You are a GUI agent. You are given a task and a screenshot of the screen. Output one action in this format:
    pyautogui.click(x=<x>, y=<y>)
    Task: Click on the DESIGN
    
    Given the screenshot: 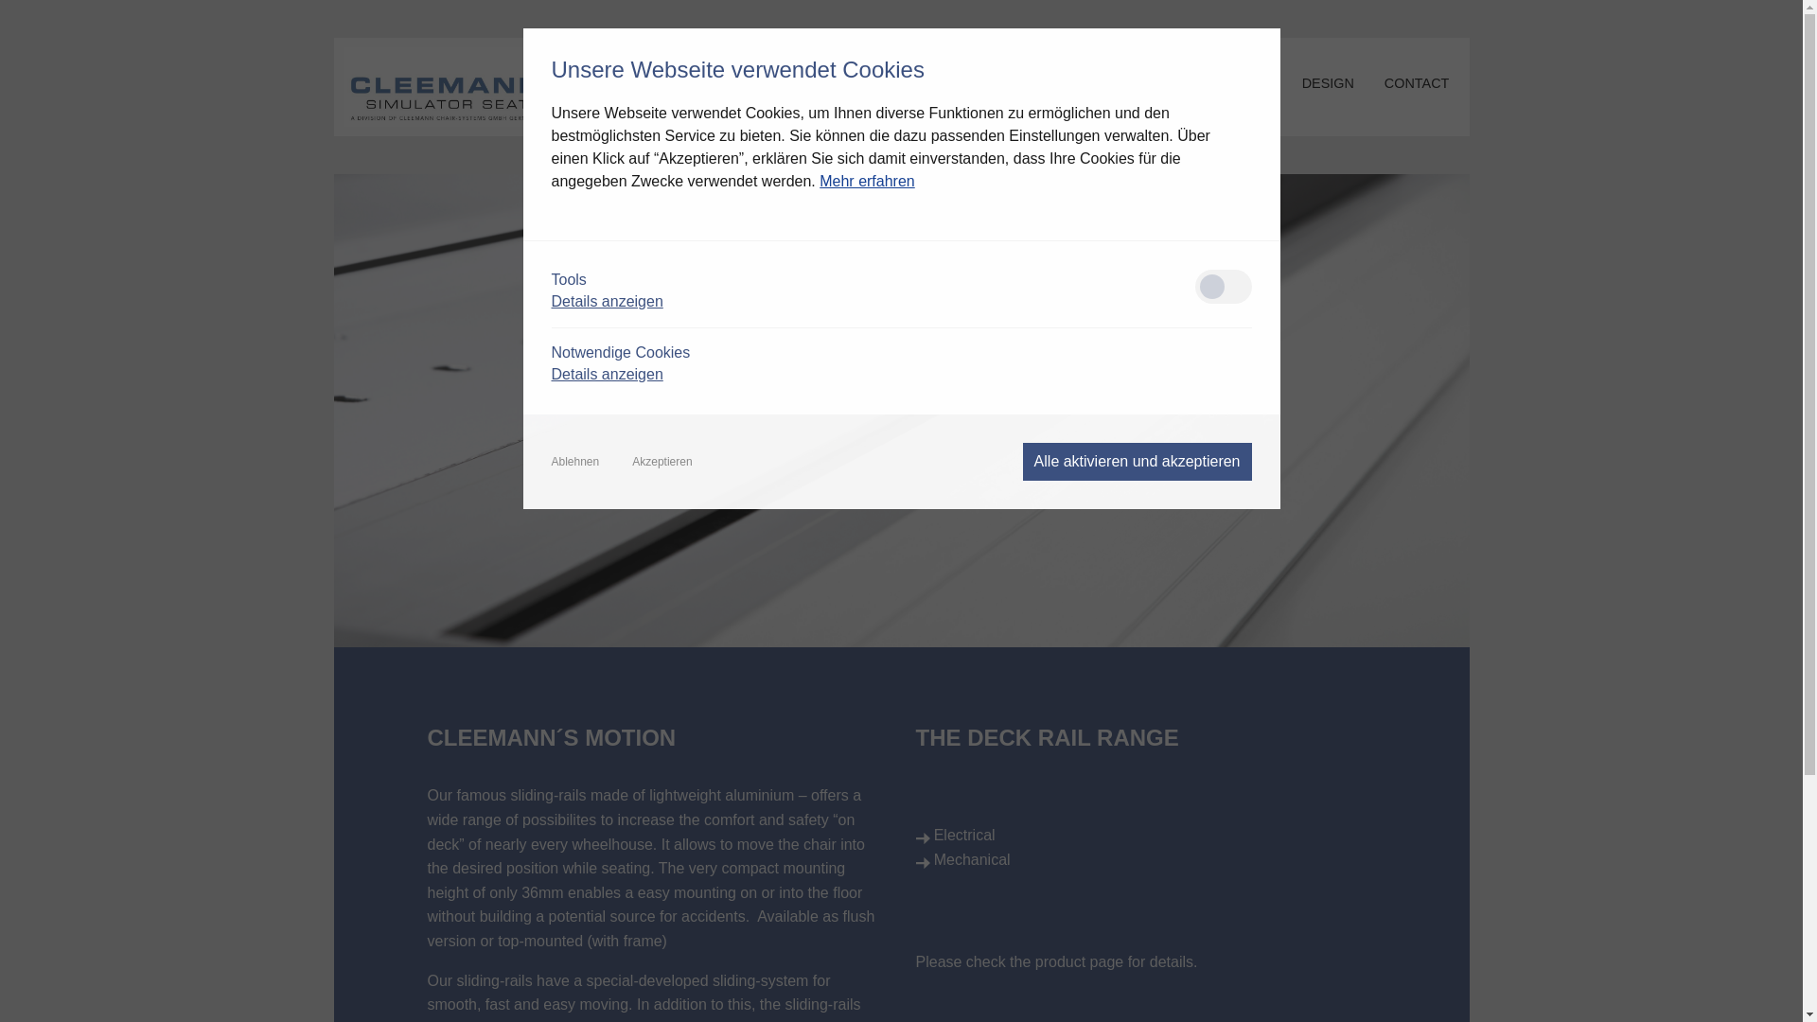 What is the action you would take?
    pyautogui.click(x=1344, y=83)
    